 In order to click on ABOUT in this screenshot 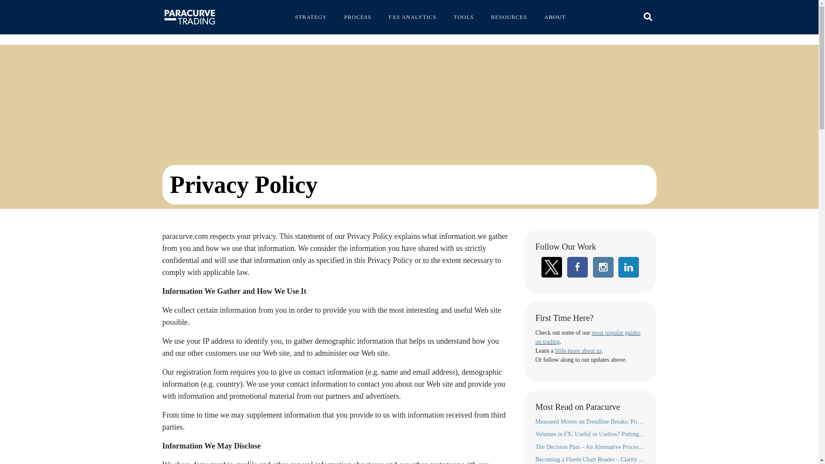, I will do `click(555, 14)`.